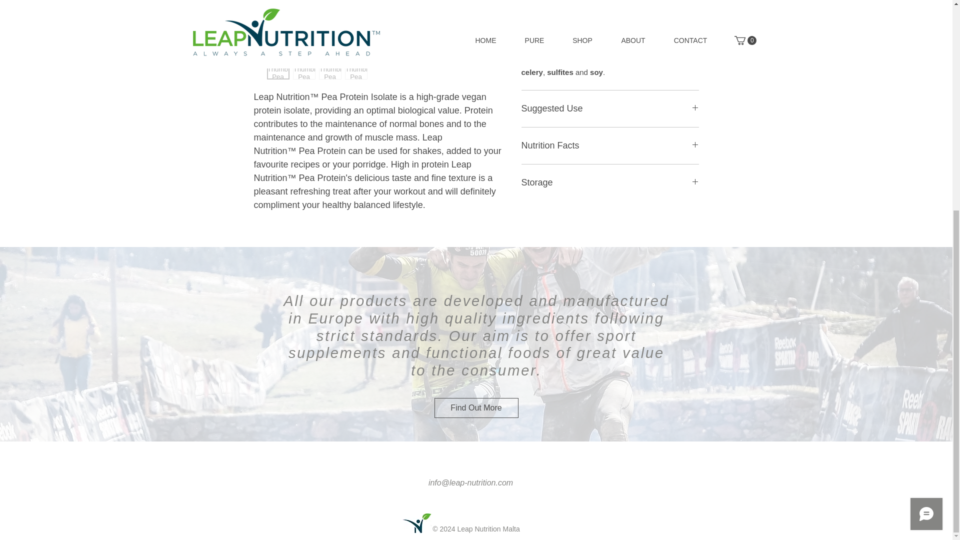 Image resolution: width=960 pixels, height=540 pixels. I want to click on Ingredients, so click(610, 1).